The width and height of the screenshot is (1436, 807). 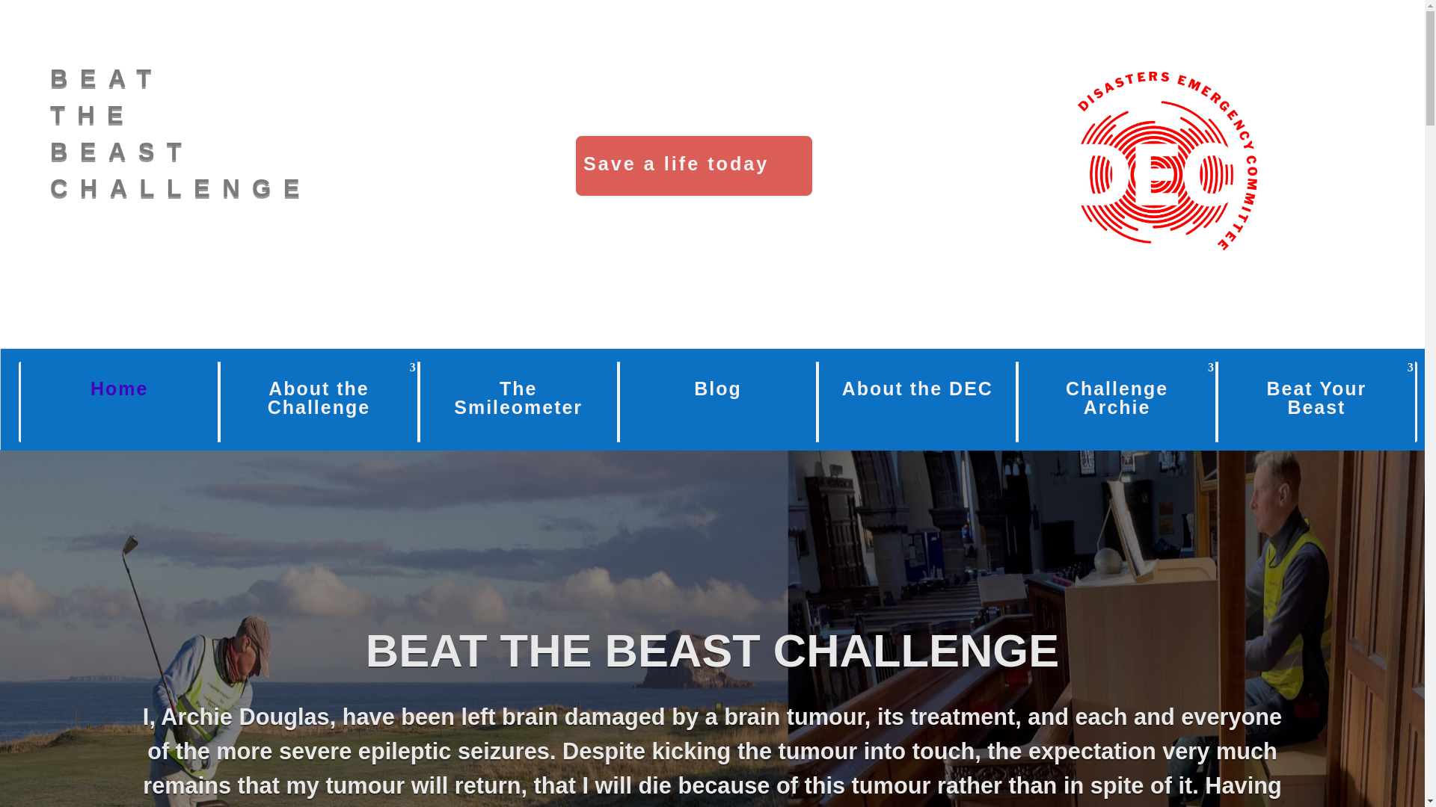 I want to click on Home, so click(x=718, y=401).